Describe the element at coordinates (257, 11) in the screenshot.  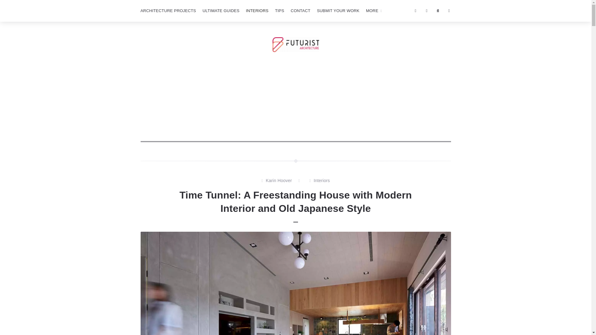
I see `INTERIORS` at that location.